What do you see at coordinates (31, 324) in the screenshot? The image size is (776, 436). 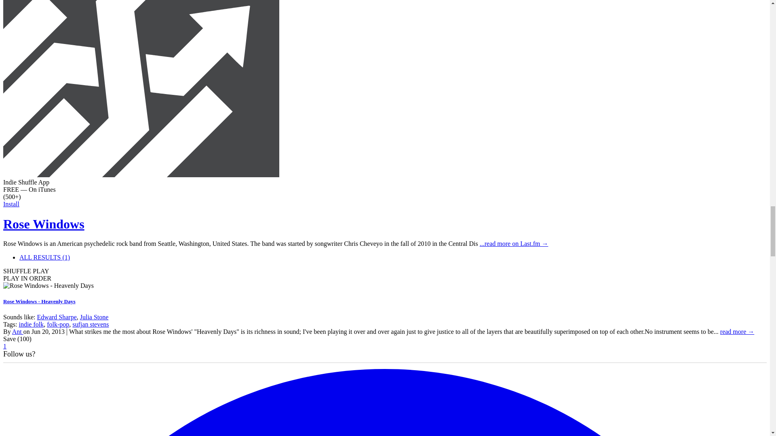 I see `Indie folk Songs` at bounding box center [31, 324].